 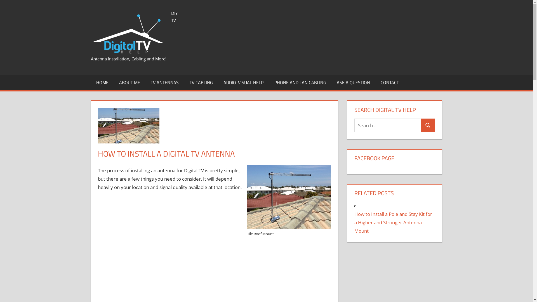 What do you see at coordinates (243, 82) in the screenshot?
I see `AUDIO-VISUAL HELP` at bounding box center [243, 82].